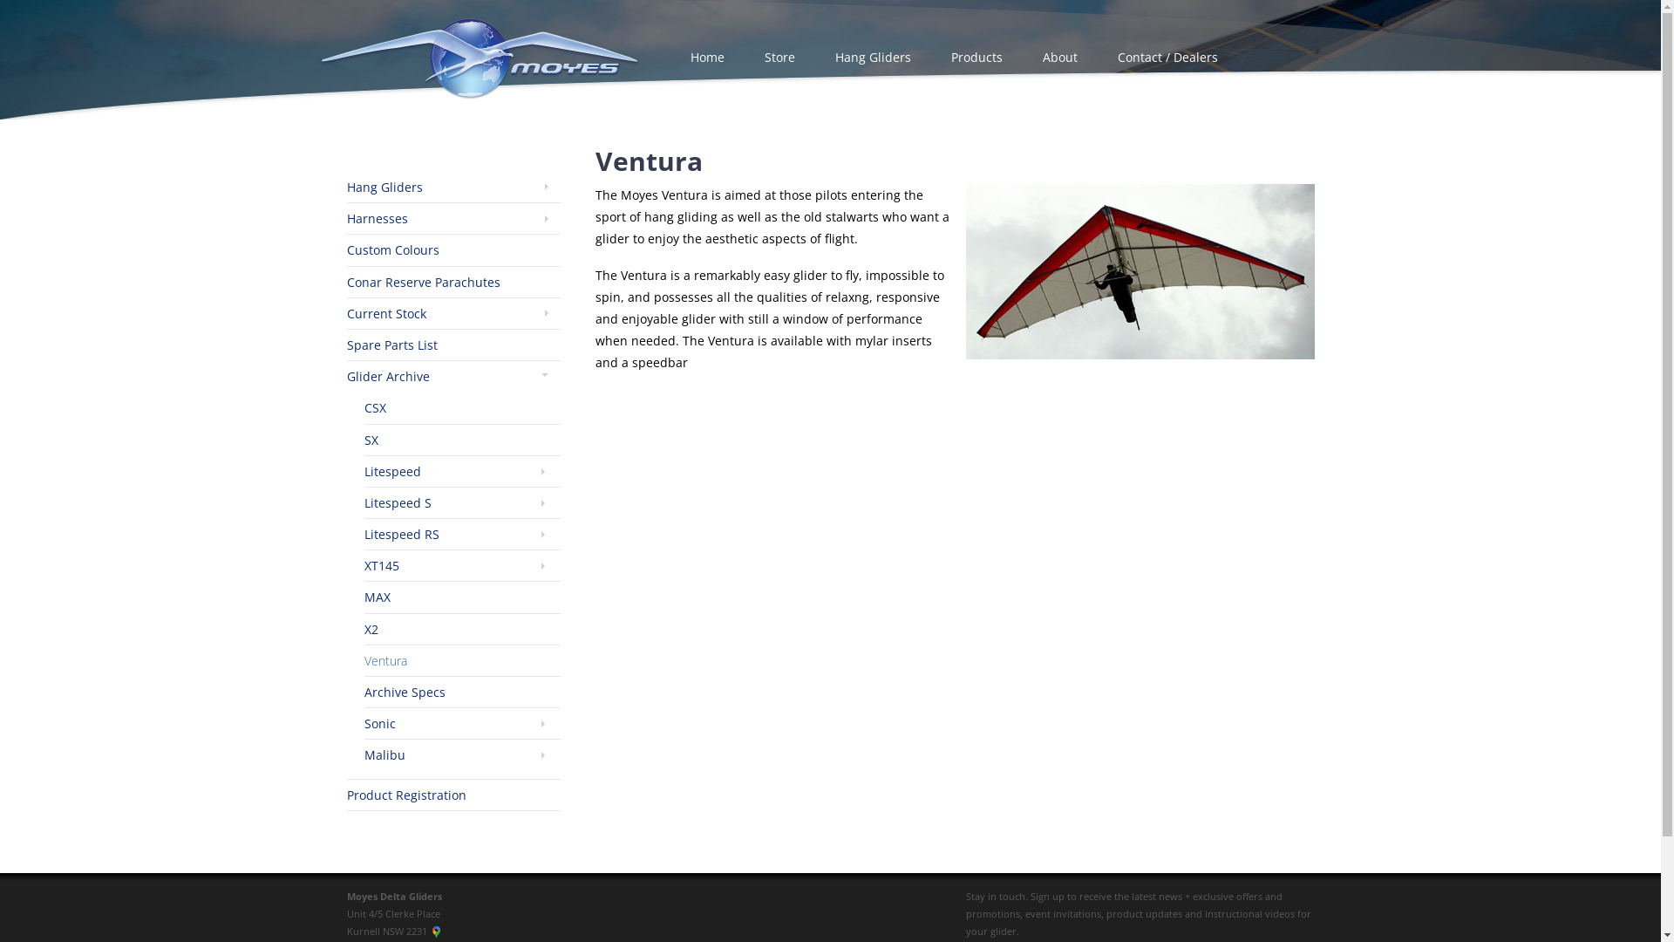 The image size is (1674, 942). I want to click on Store, so click(779, 57).